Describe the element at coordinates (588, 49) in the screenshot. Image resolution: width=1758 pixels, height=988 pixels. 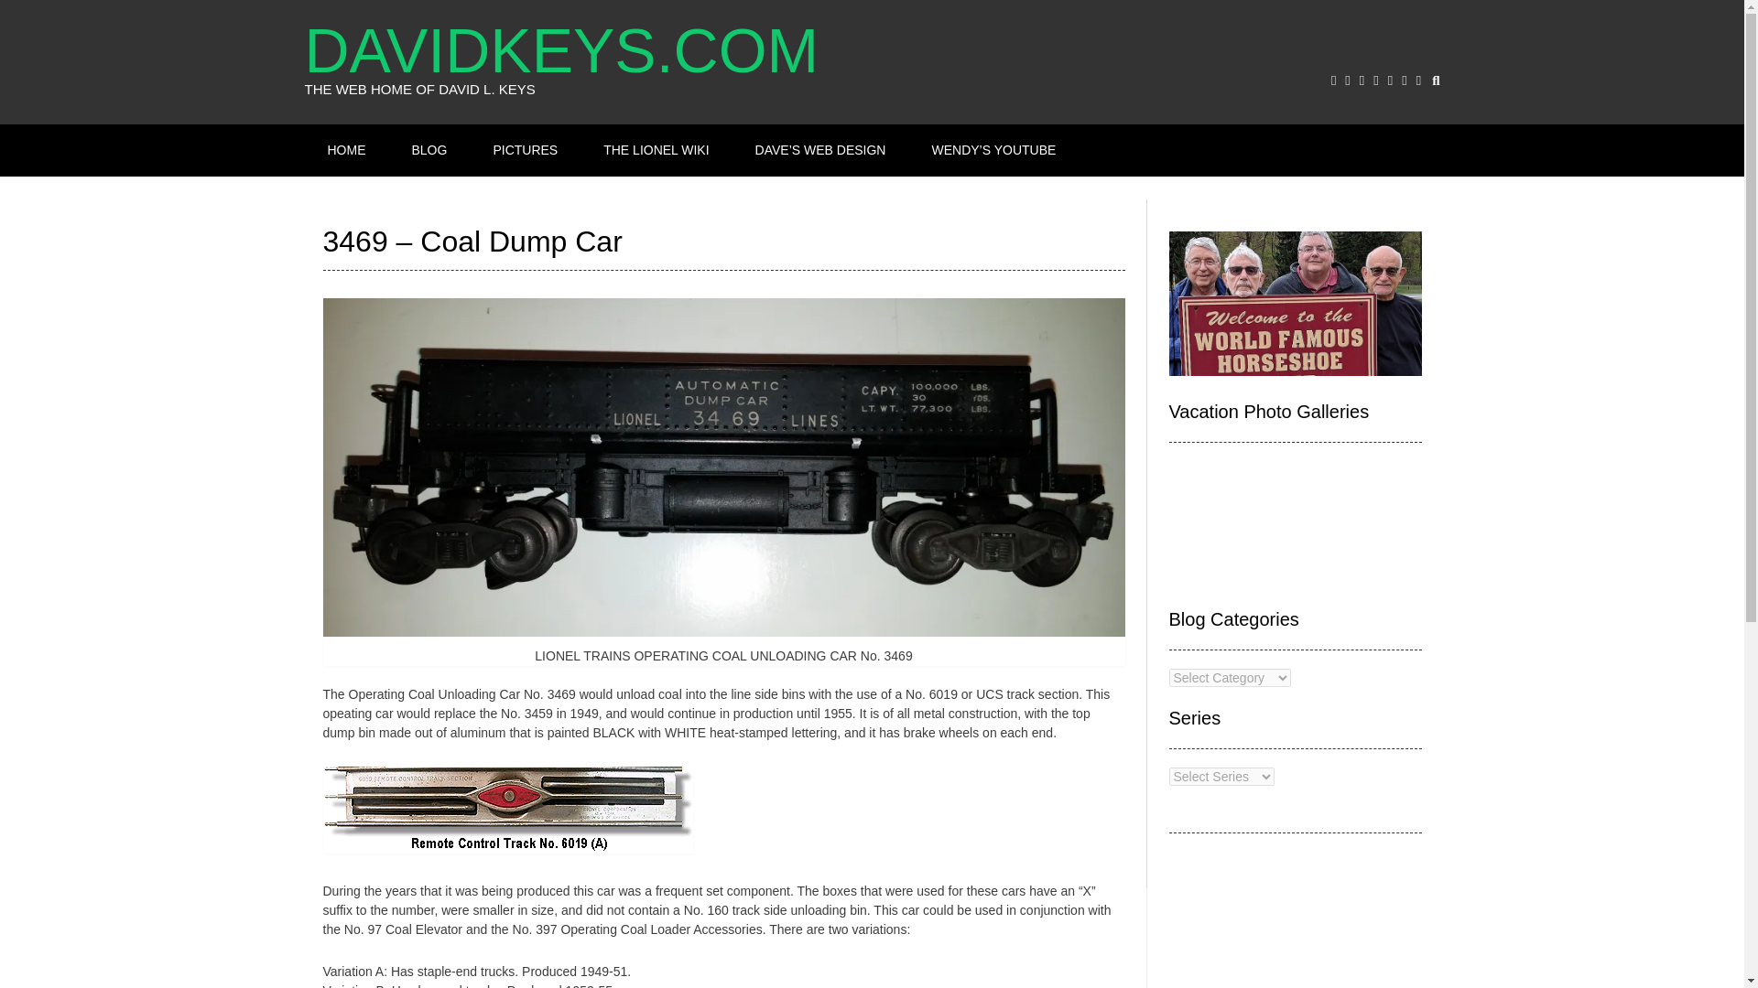
I see `DAVIDKEYS.COM` at that location.